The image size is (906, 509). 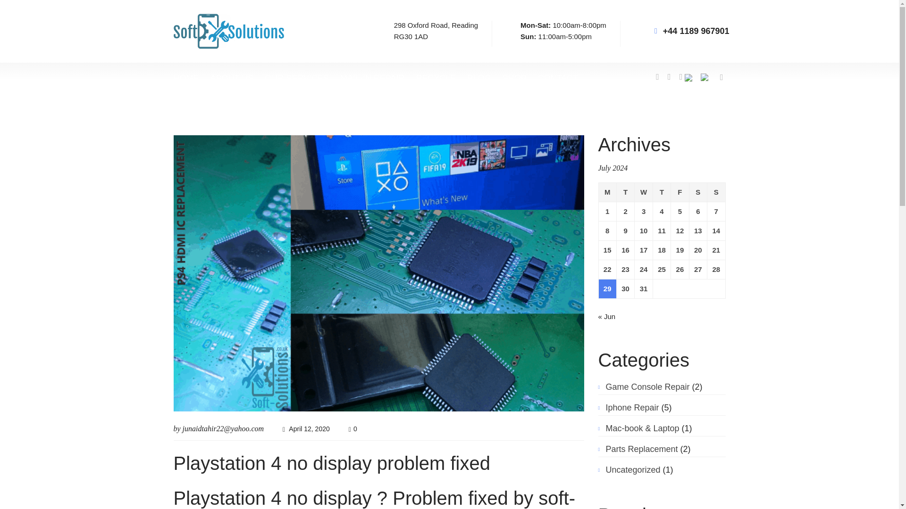 I want to click on Friday, so click(x=632, y=407).